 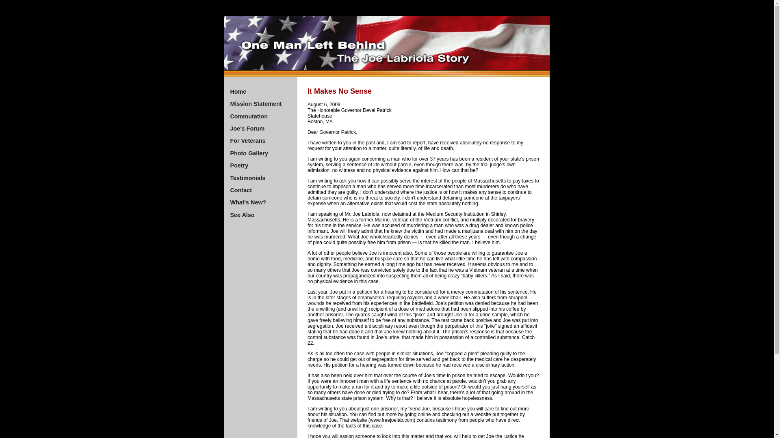 I want to click on Commutation, so click(x=249, y=116).